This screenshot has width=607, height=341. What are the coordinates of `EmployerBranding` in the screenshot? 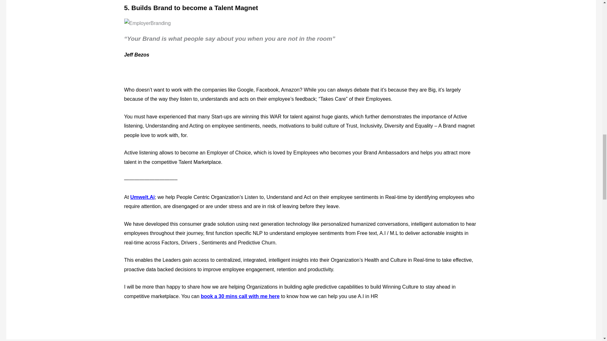 It's located at (147, 23).